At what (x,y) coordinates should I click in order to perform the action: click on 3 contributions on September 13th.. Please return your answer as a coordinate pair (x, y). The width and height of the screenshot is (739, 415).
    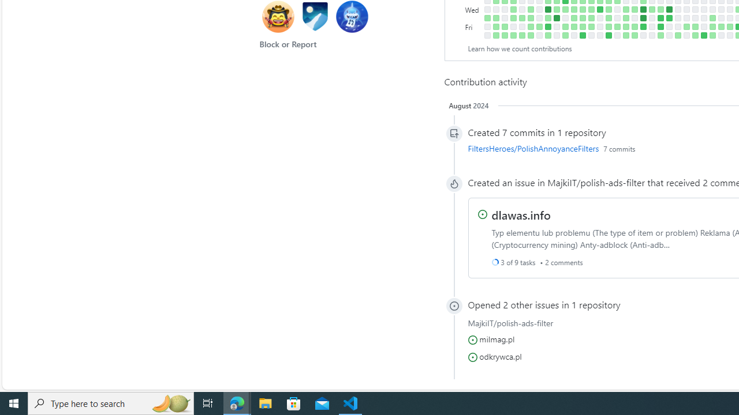
    Looking at the image, I should click on (513, 9).